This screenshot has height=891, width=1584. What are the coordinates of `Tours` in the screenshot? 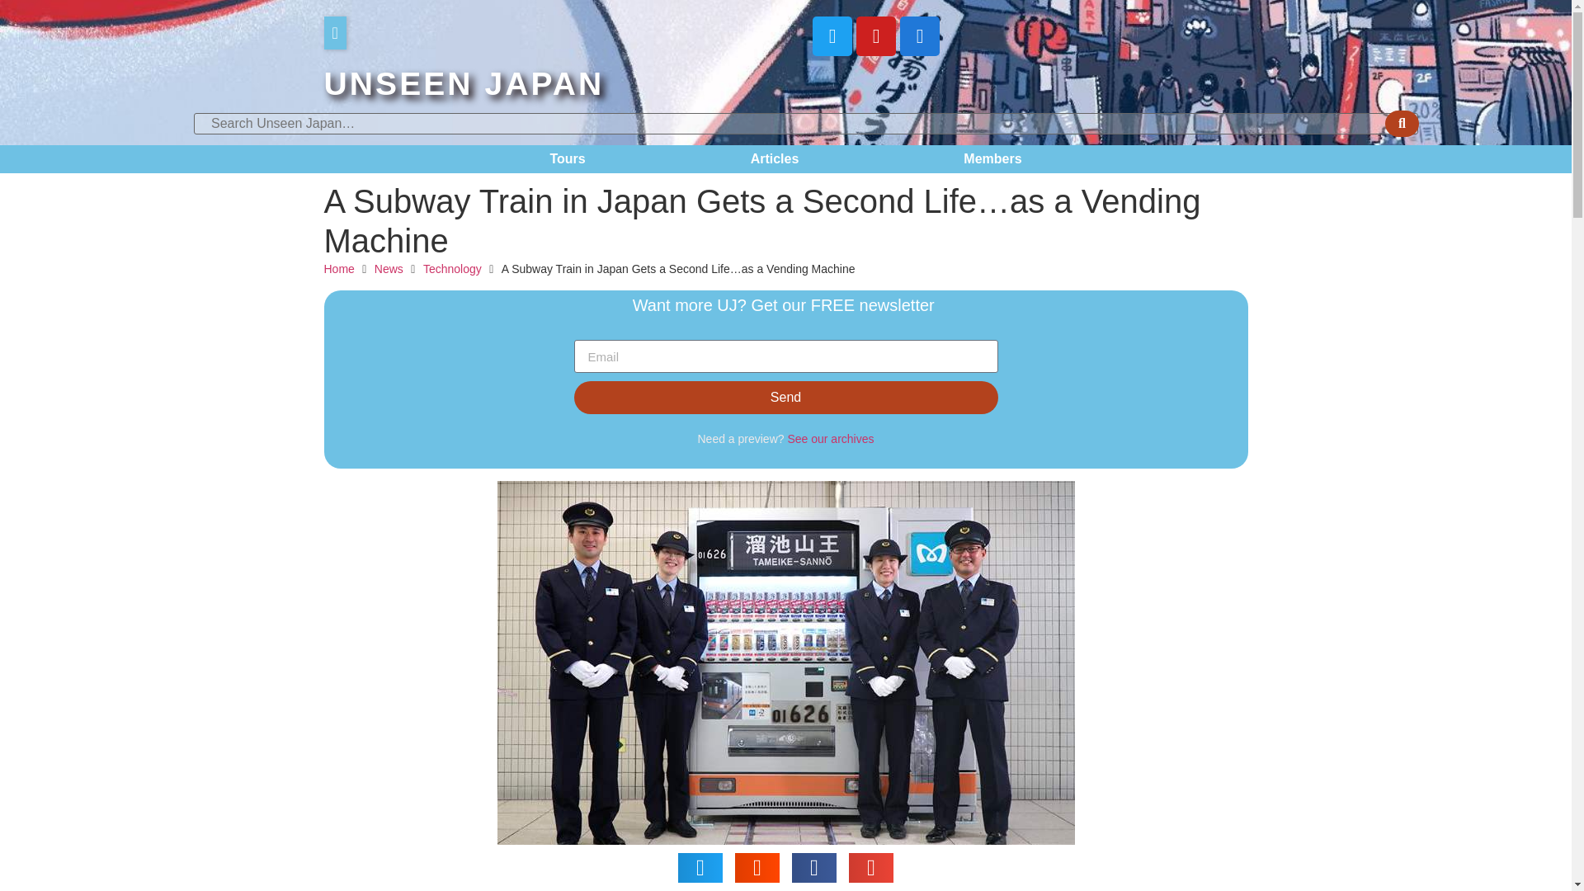 It's located at (567, 158).